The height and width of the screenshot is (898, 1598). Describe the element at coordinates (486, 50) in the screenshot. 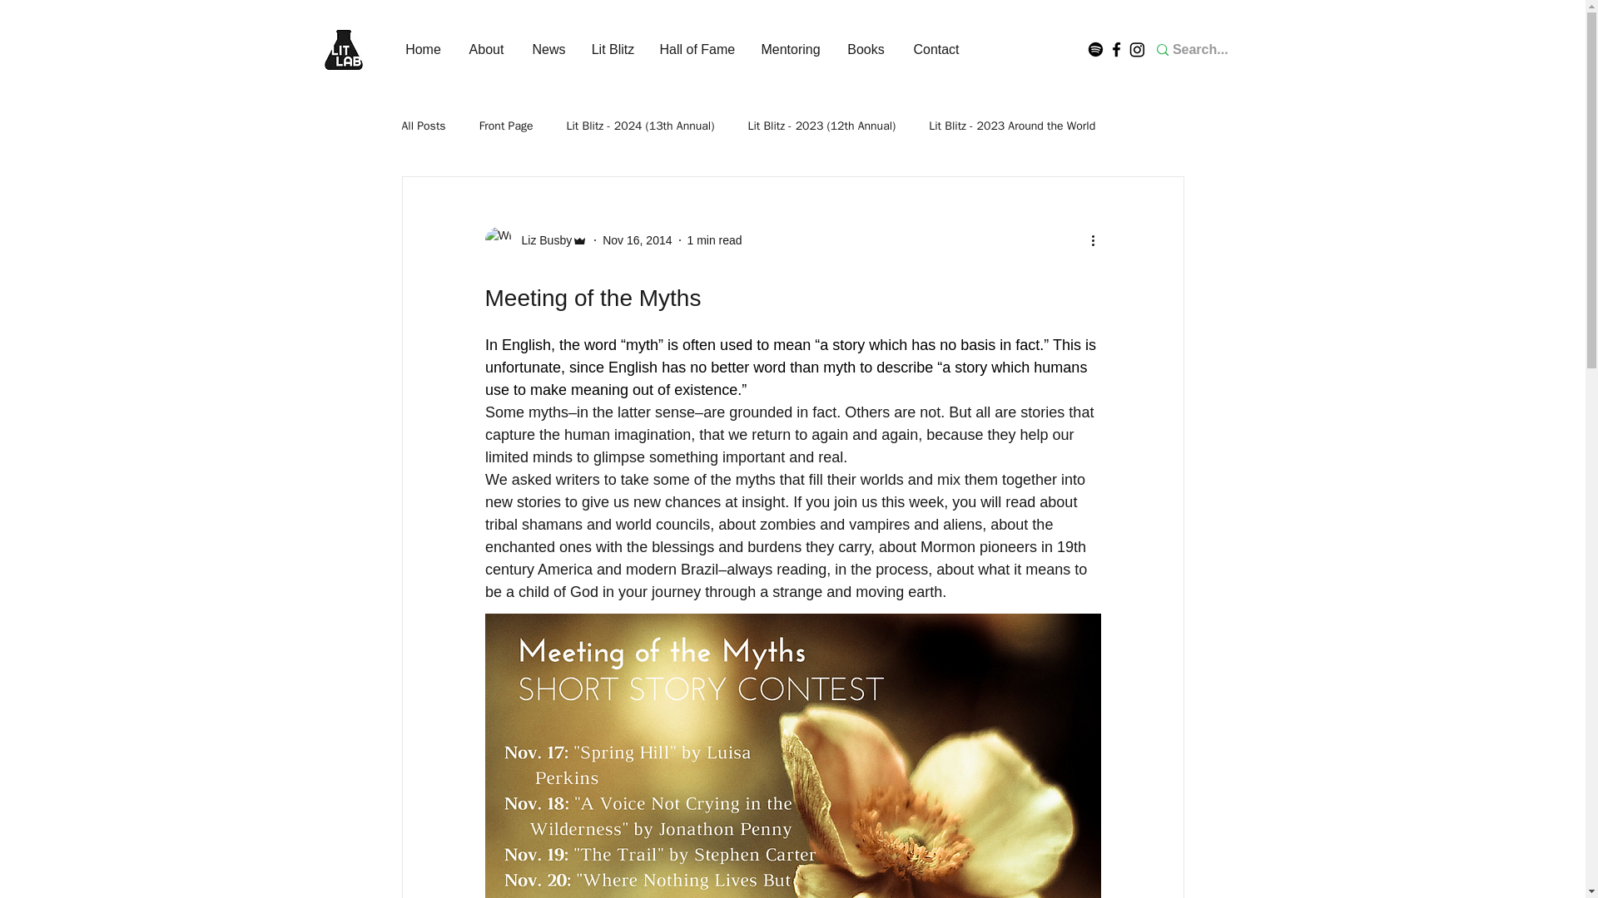

I see `About` at that location.